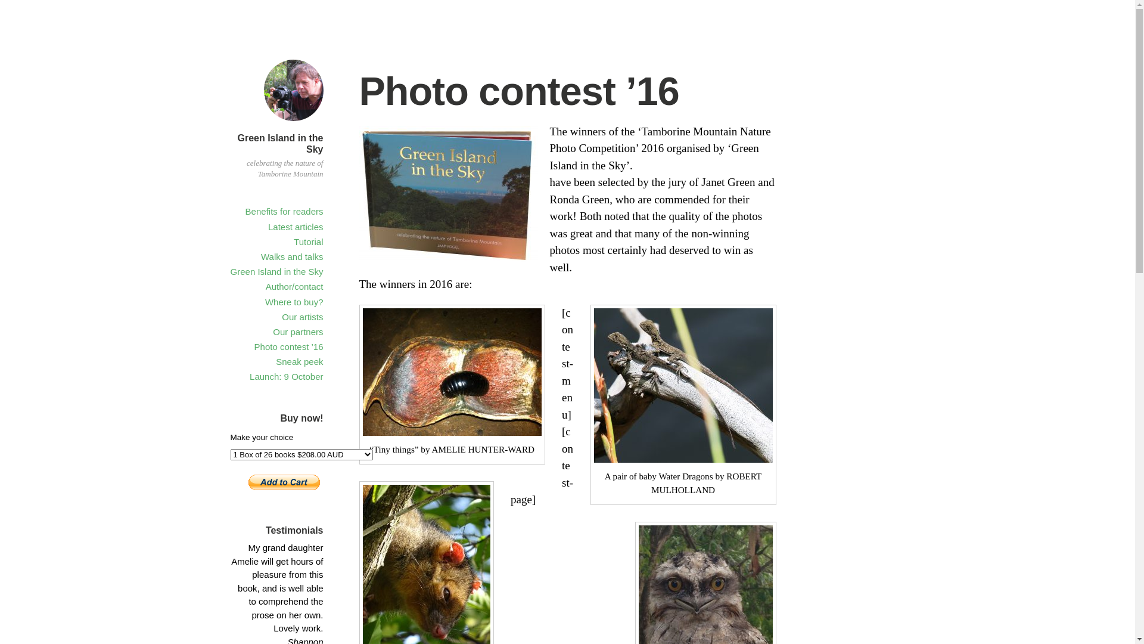 This screenshot has height=644, width=1144. What do you see at coordinates (299, 361) in the screenshot?
I see `Sneak peek` at bounding box center [299, 361].